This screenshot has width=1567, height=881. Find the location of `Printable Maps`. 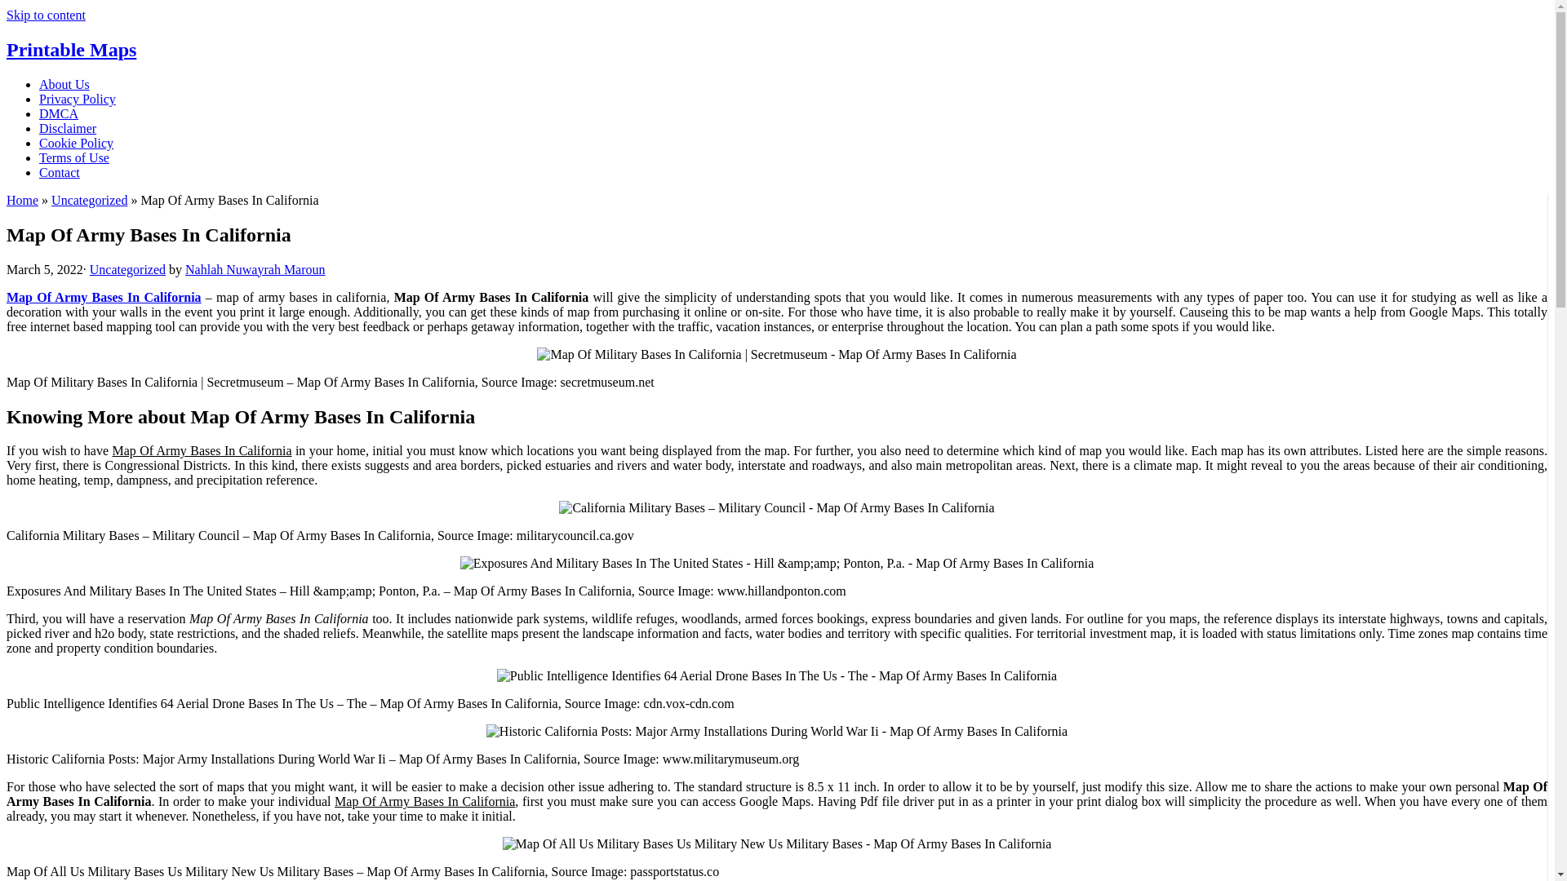

Printable Maps is located at coordinates (71, 49).